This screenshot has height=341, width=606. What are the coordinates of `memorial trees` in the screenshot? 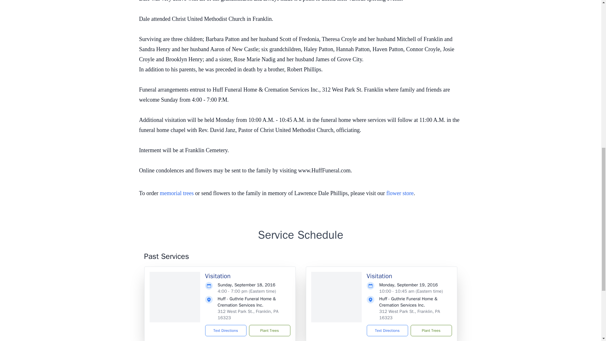 It's located at (176, 193).